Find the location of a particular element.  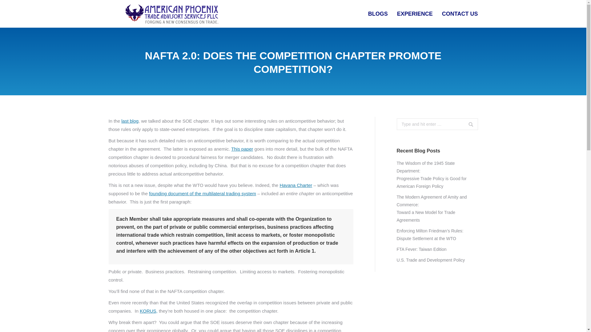

Go! is located at coordinates (465, 128).